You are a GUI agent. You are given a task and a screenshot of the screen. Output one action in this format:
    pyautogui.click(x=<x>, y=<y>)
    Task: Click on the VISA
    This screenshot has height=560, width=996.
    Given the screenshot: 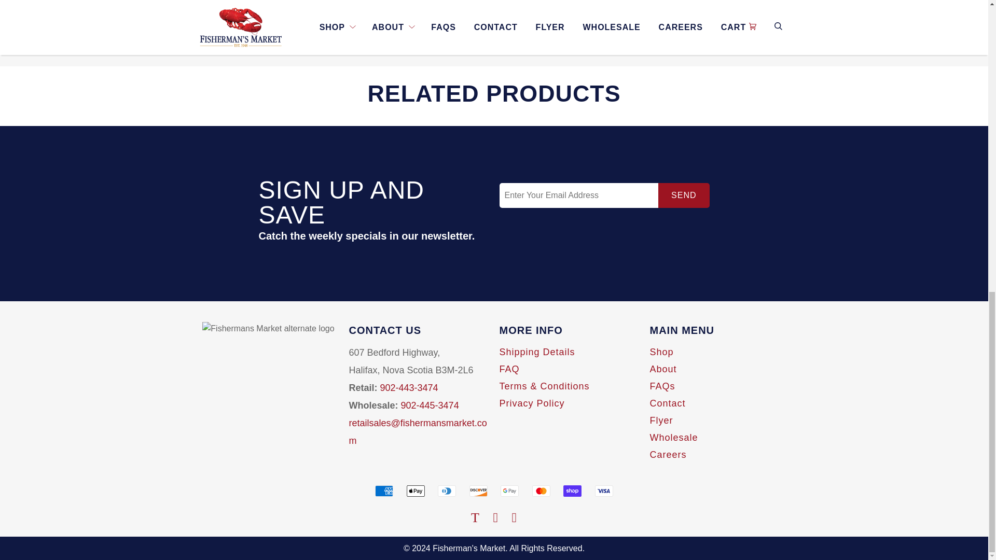 What is the action you would take?
    pyautogui.click(x=604, y=491)
    